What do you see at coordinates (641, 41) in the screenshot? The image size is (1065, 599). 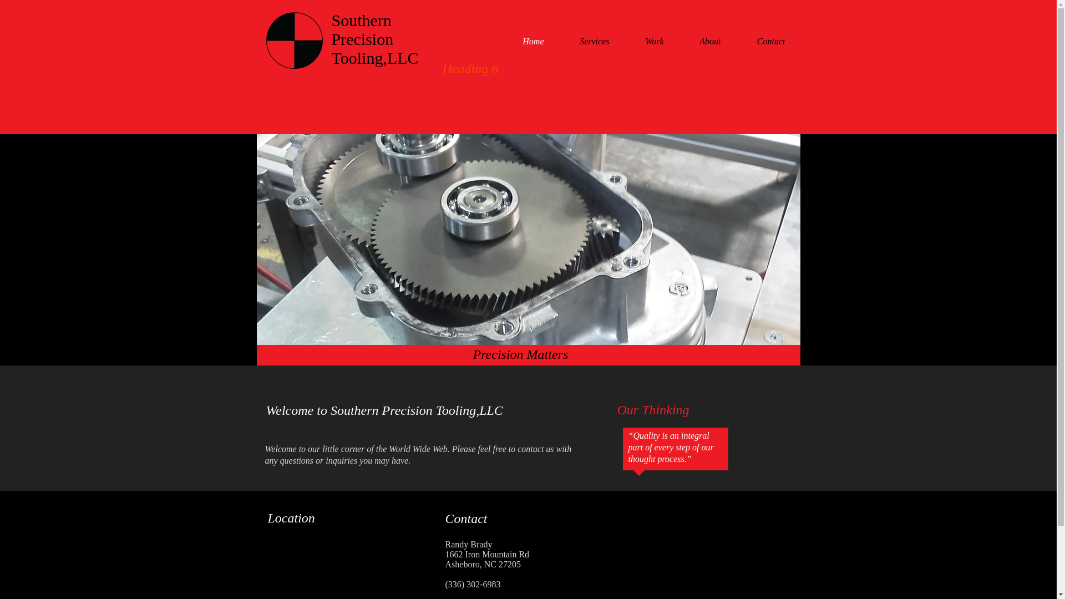 I see `Work` at bounding box center [641, 41].